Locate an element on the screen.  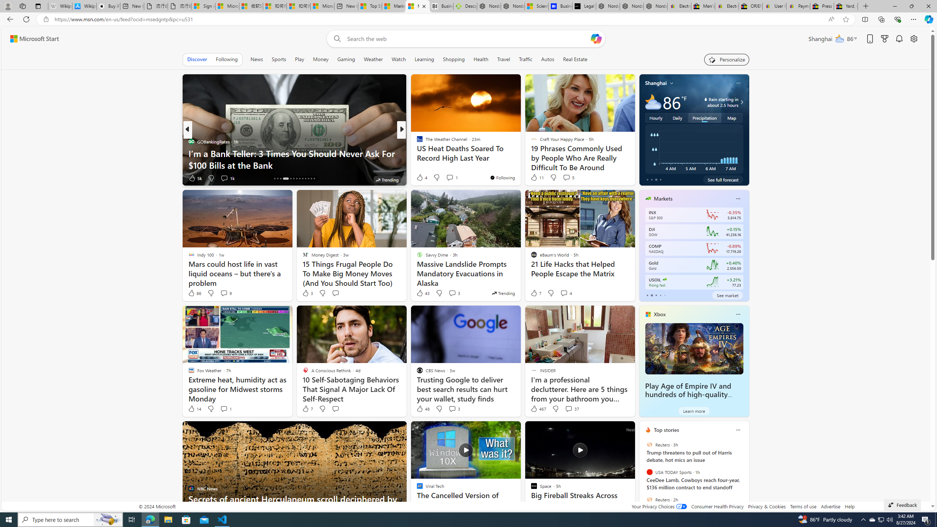
View comments 339 Comment is located at coordinates (457, 178).